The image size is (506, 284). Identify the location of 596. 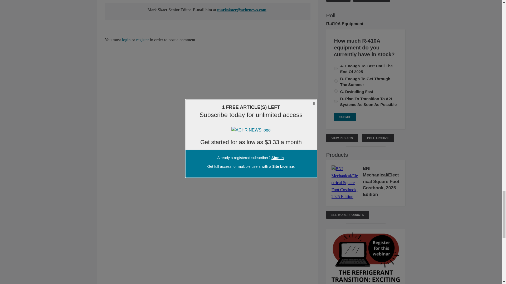
(336, 81).